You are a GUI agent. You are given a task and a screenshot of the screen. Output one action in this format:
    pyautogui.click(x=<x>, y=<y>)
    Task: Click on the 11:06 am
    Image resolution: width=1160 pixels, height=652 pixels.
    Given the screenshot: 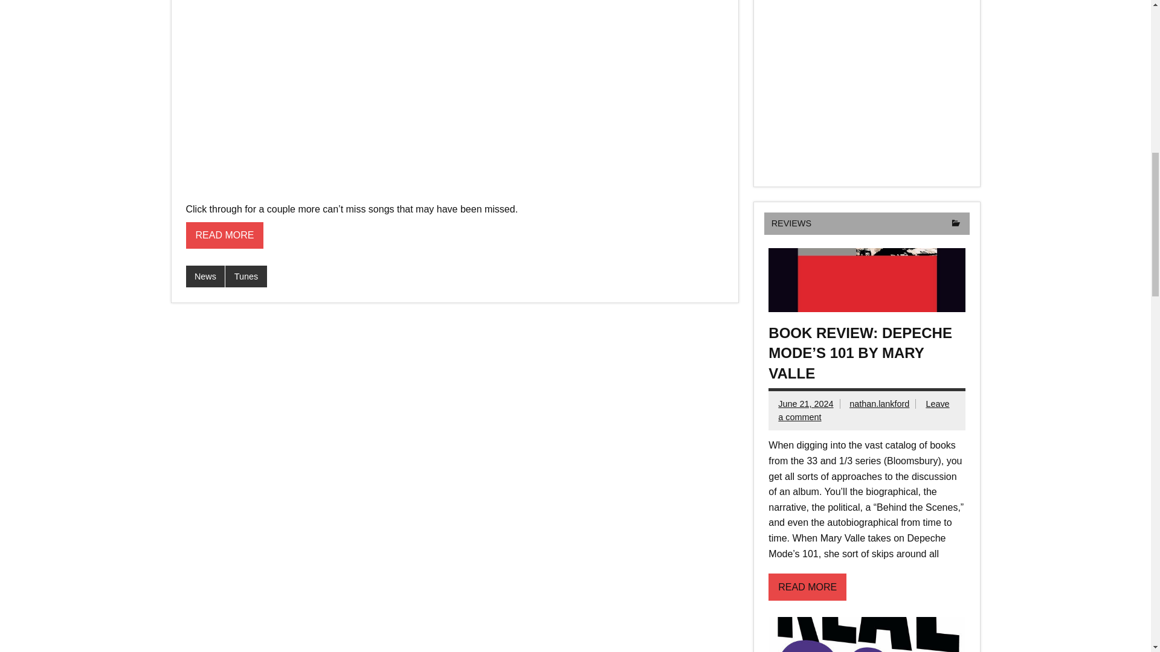 What is the action you would take?
    pyautogui.click(x=805, y=403)
    